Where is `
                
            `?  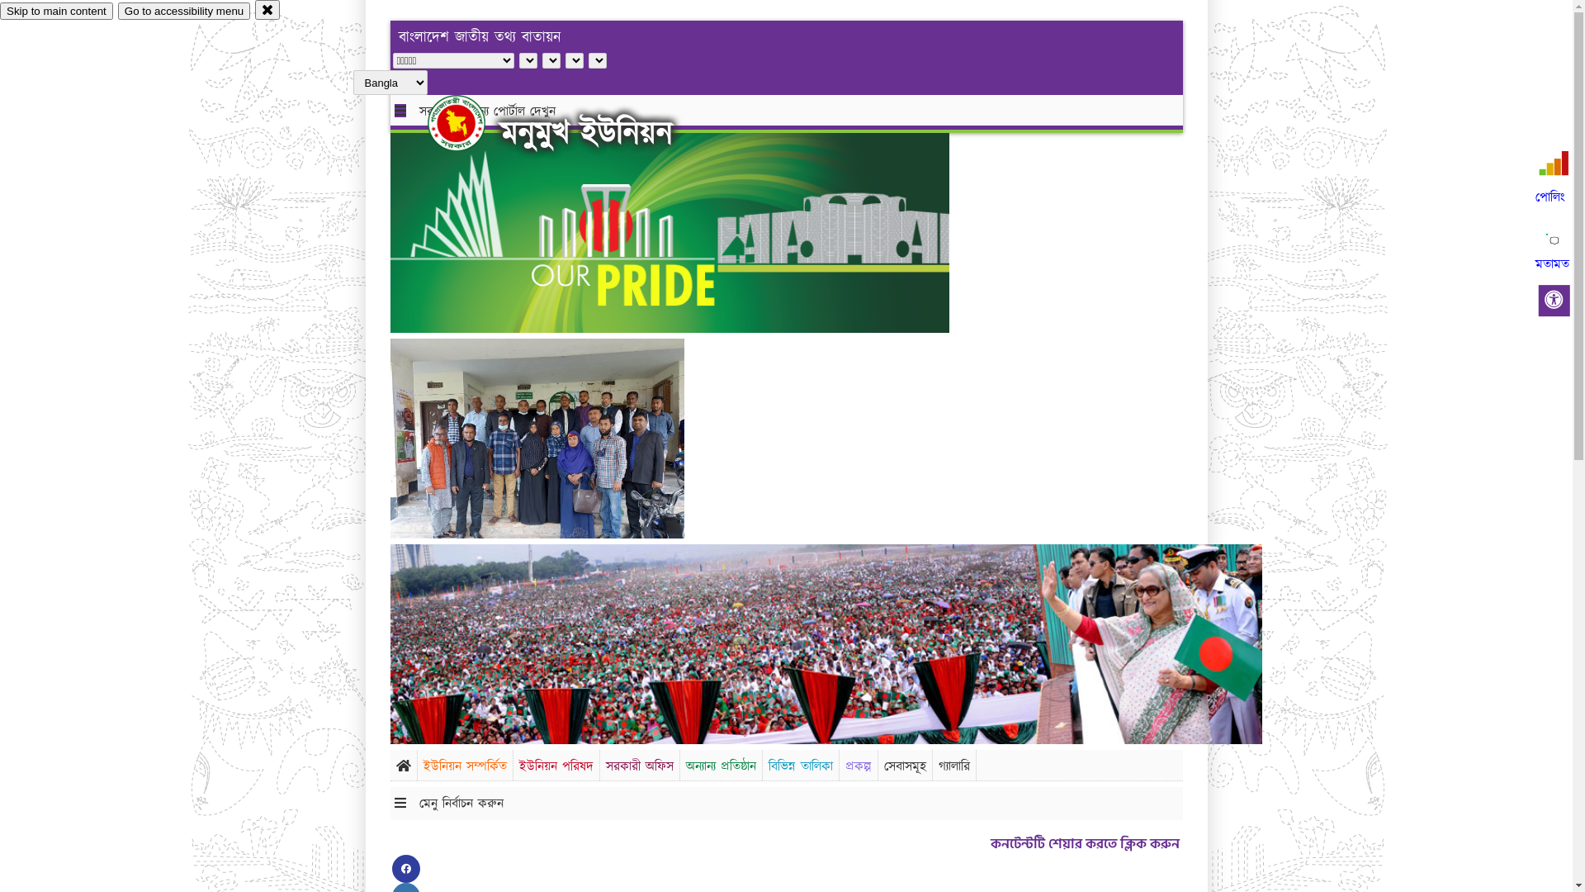

                
             is located at coordinates (471, 123).